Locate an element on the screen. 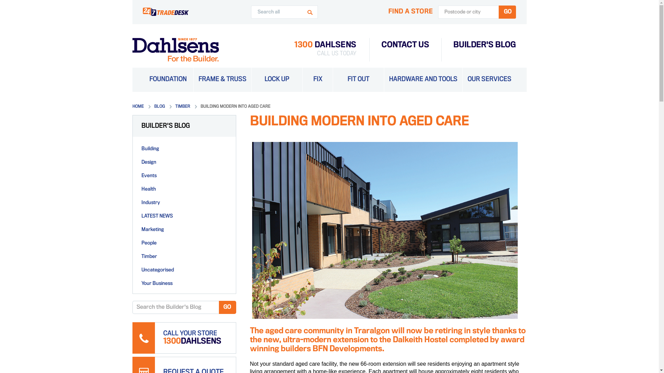  Search Posts is located at coordinates (175, 307).